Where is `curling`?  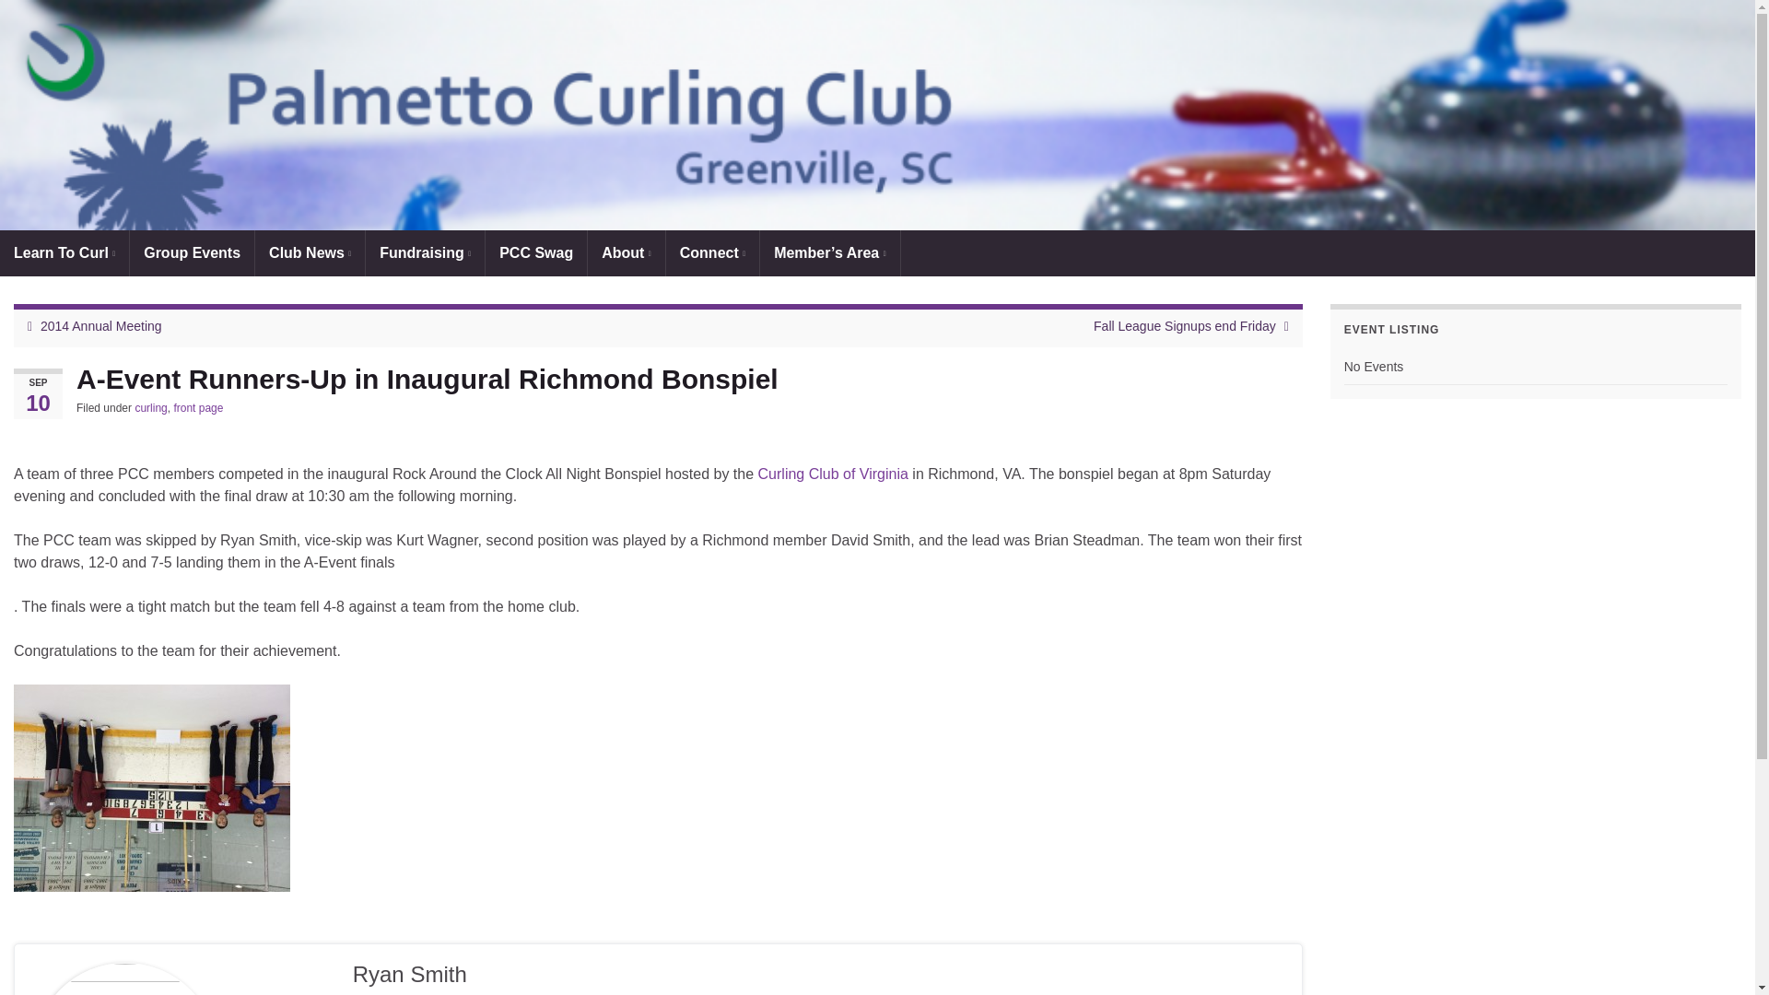
curling is located at coordinates (149, 408).